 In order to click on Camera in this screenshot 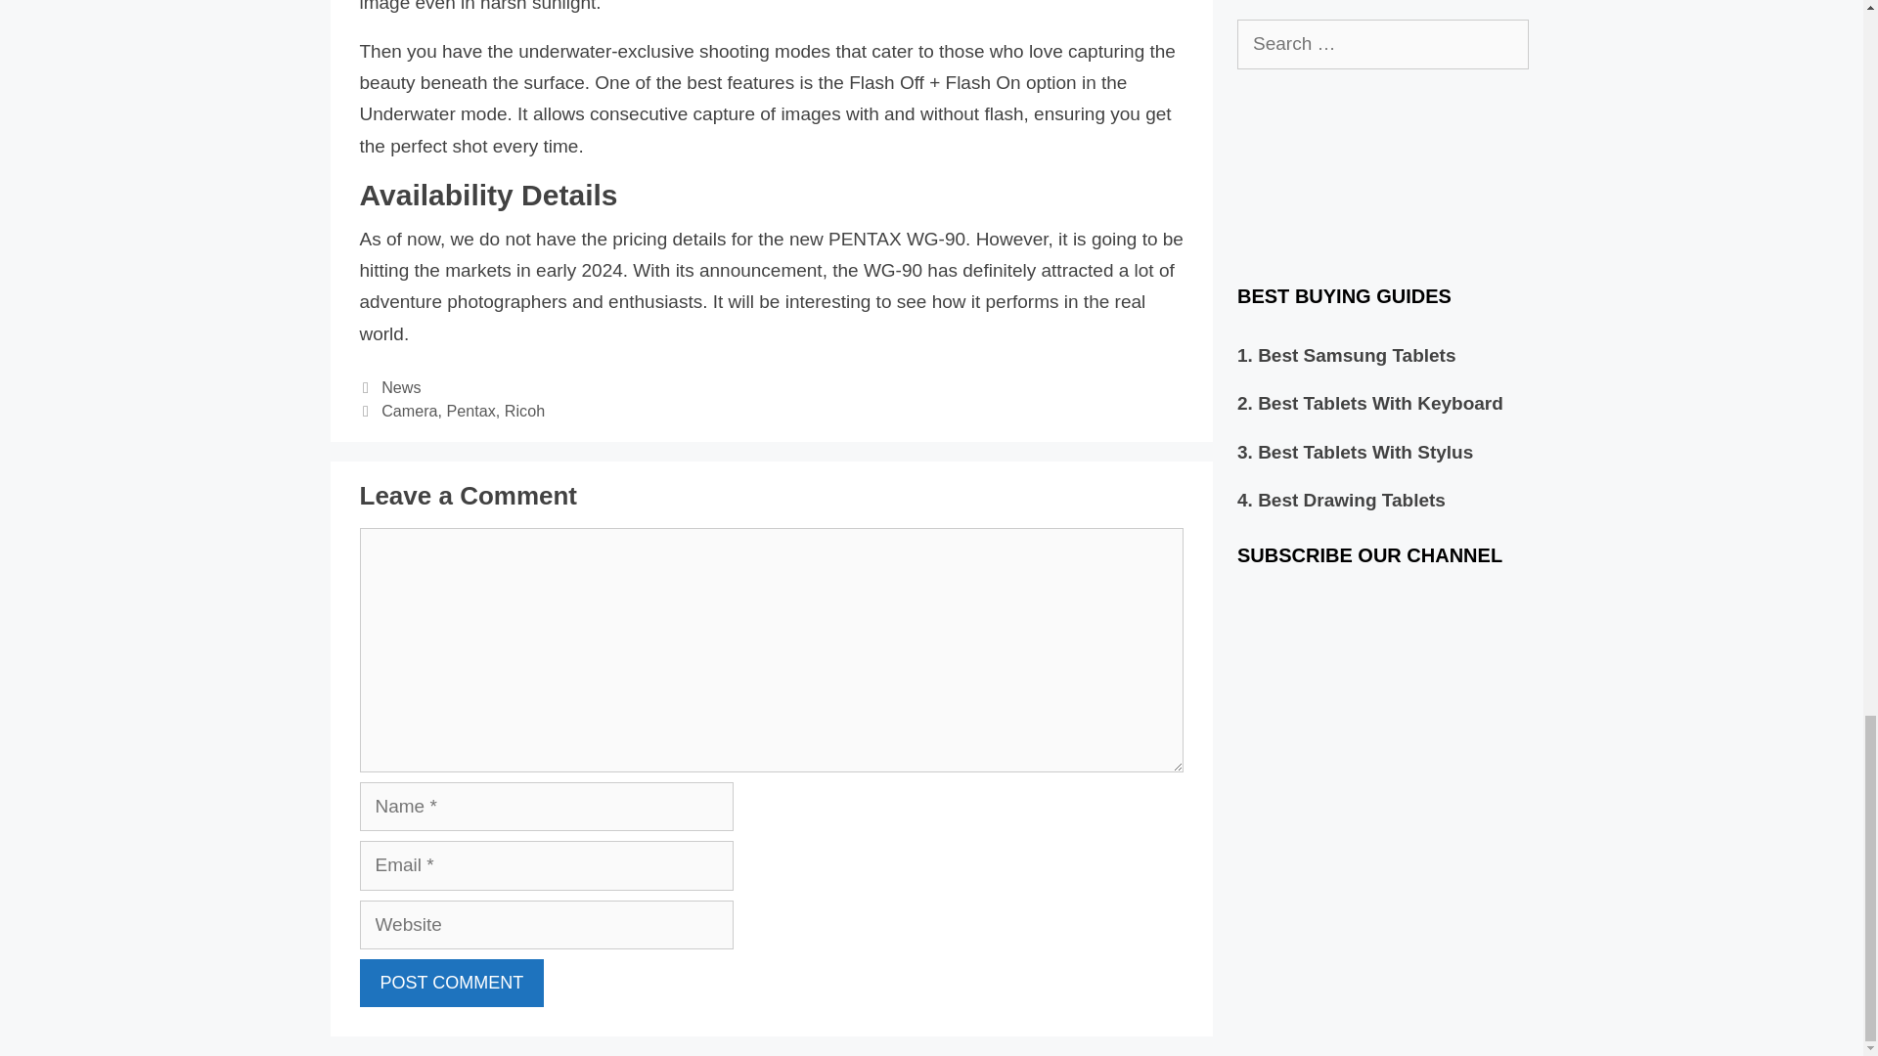, I will do `click(409, 411)`.